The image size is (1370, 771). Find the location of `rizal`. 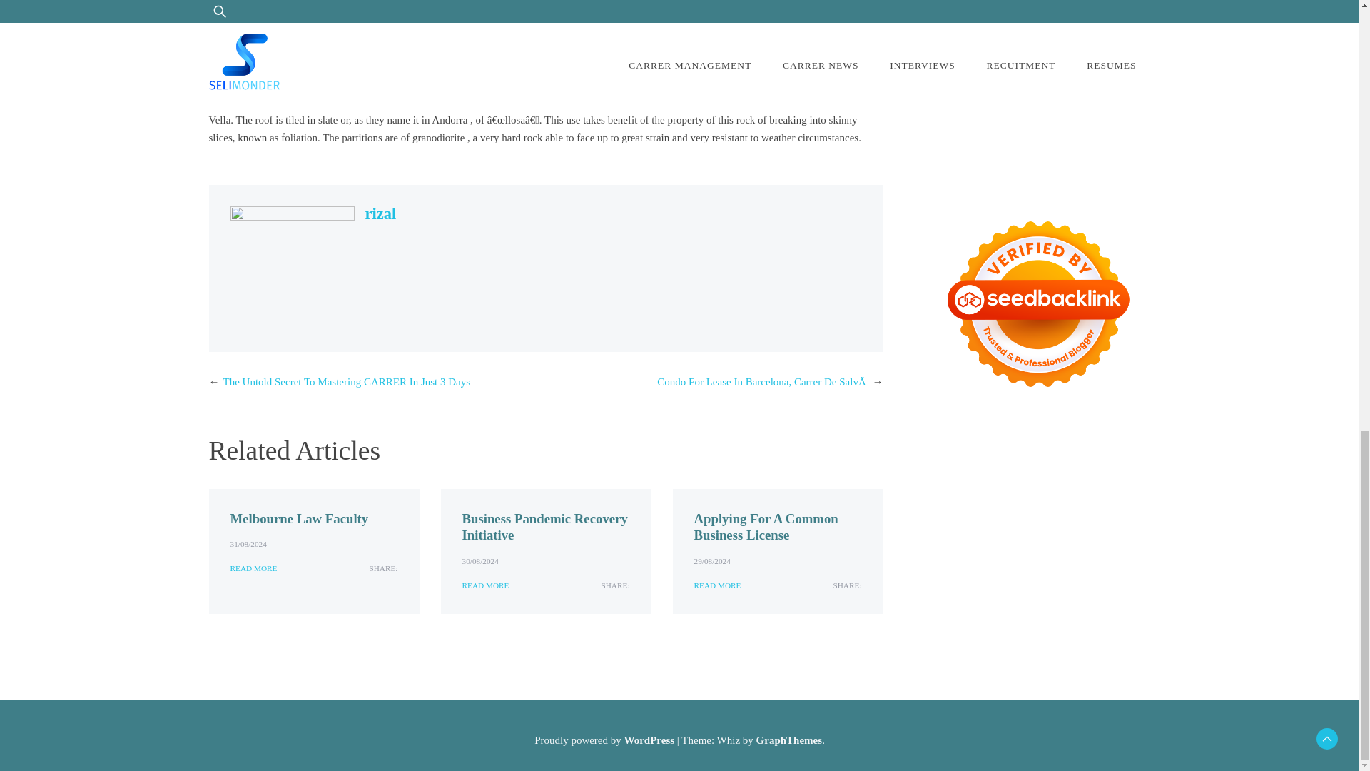

rizal is located at coordinates (381, 214).